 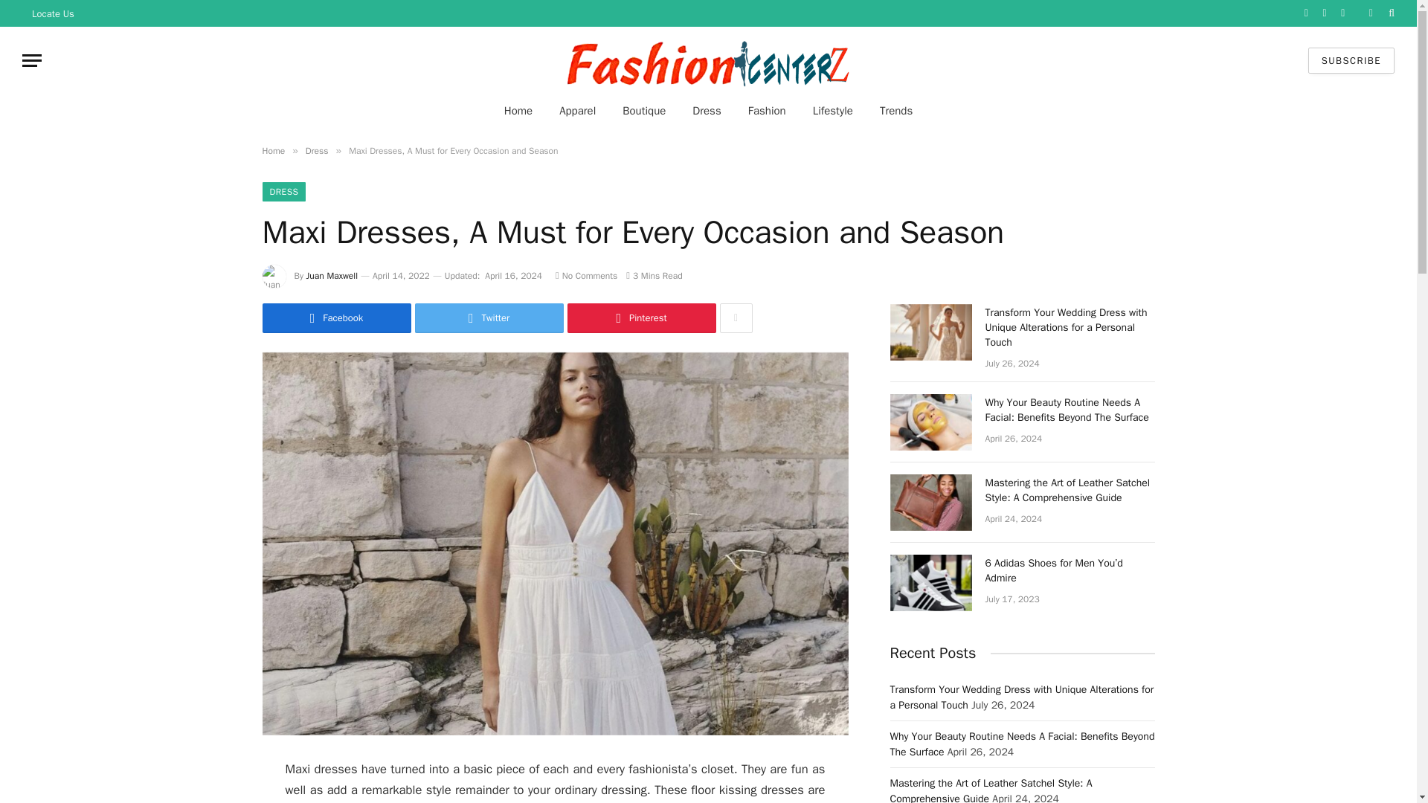 What do you see at coordinates (54, 13) in the screenshot?
I see `Locate Us` at bounding box center [54, 13].